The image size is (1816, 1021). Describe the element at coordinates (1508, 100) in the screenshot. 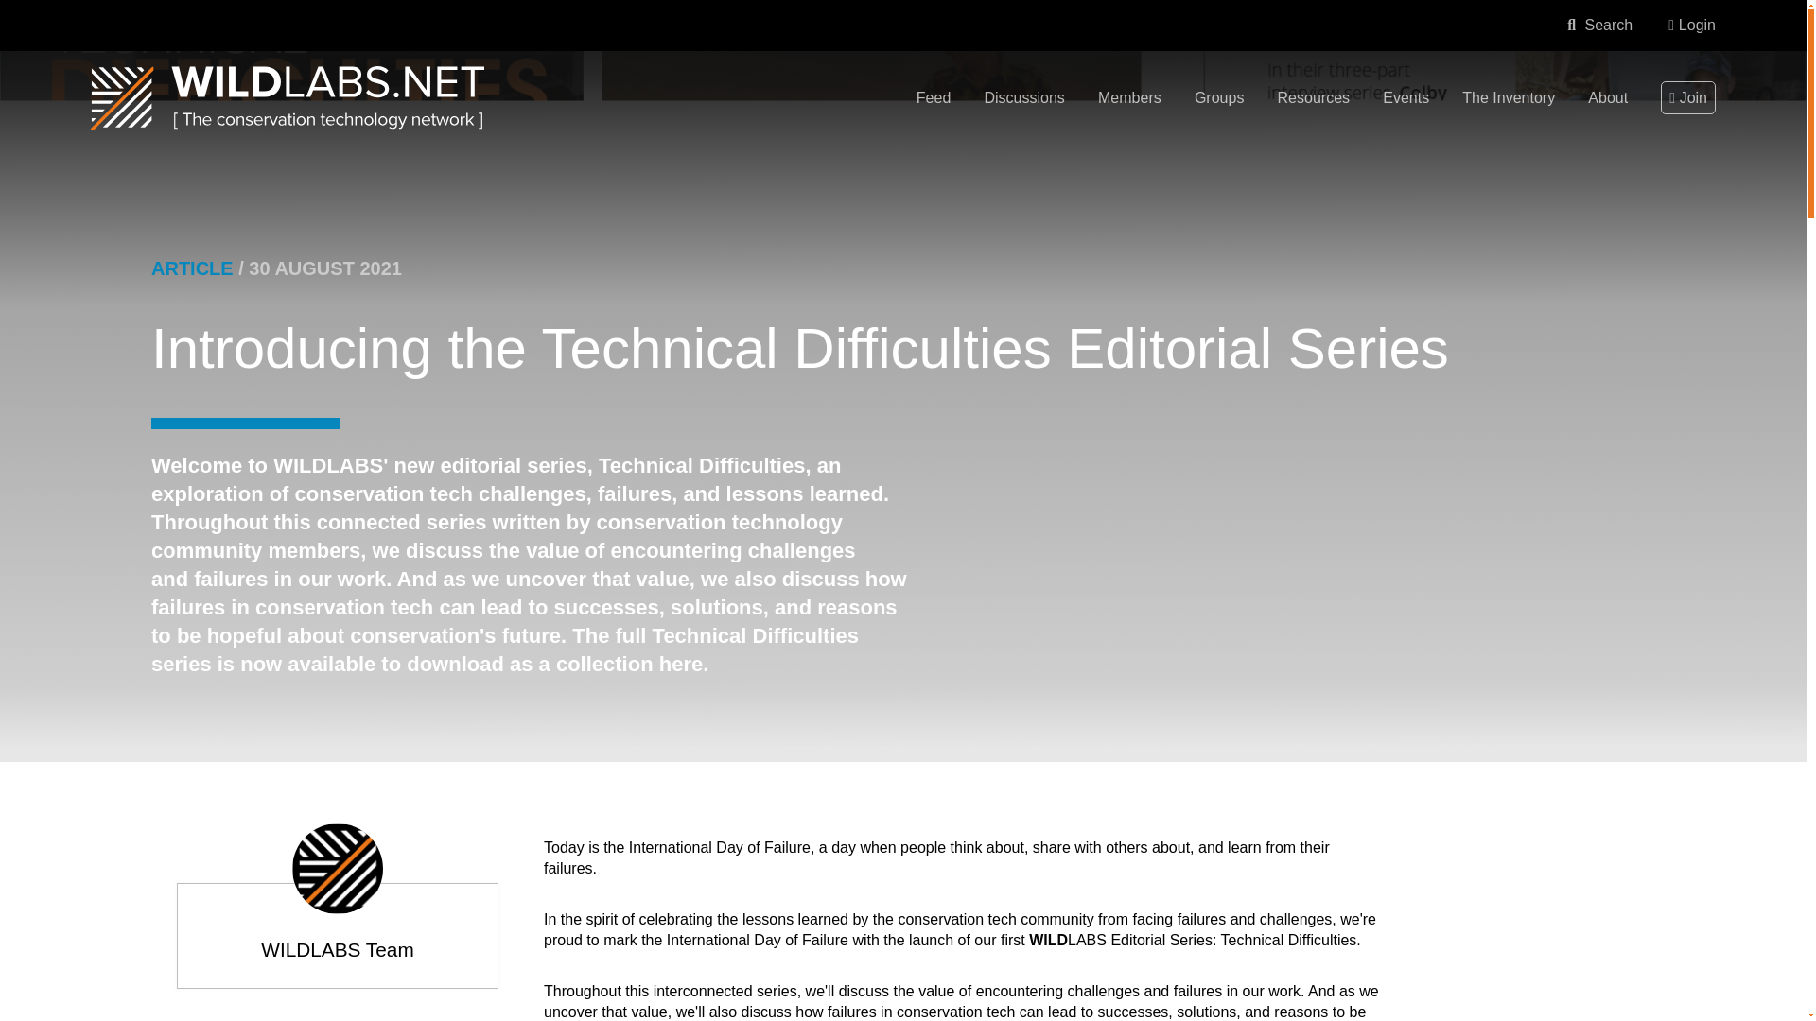

I see `The Inventory` at that location.